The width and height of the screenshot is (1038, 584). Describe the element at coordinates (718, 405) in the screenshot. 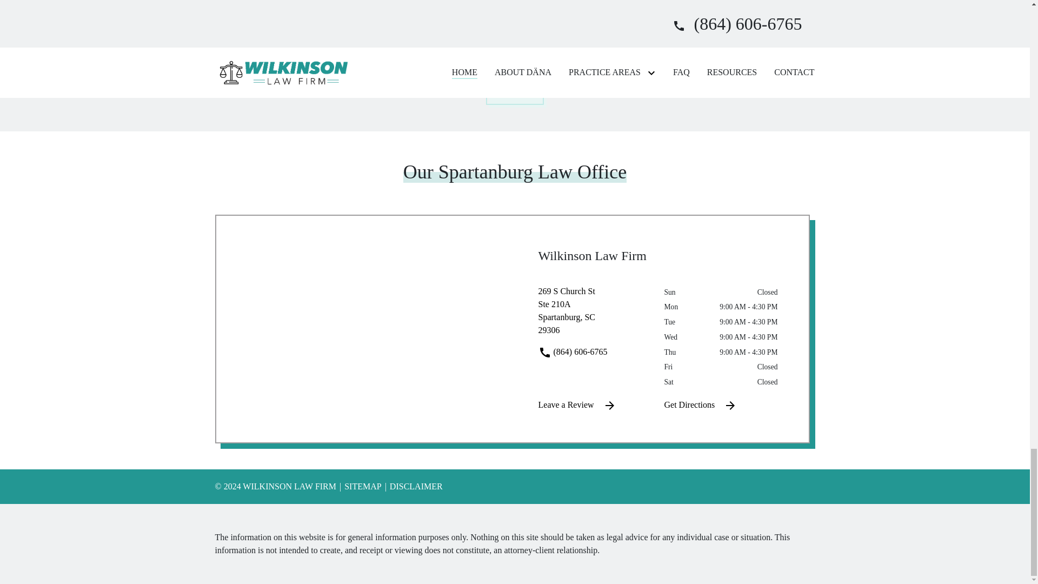

I see `Get Directions` at that location.